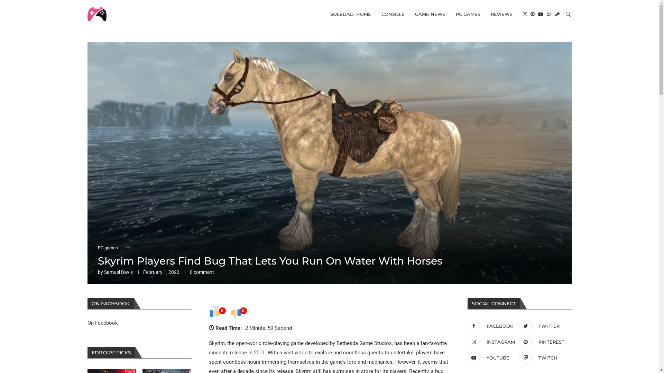 This screenshot has height=373, width=664. What do you see at coordinates (544, 358) in the screenshot?
I see `TWITCH` at bounding box center [544, 358].